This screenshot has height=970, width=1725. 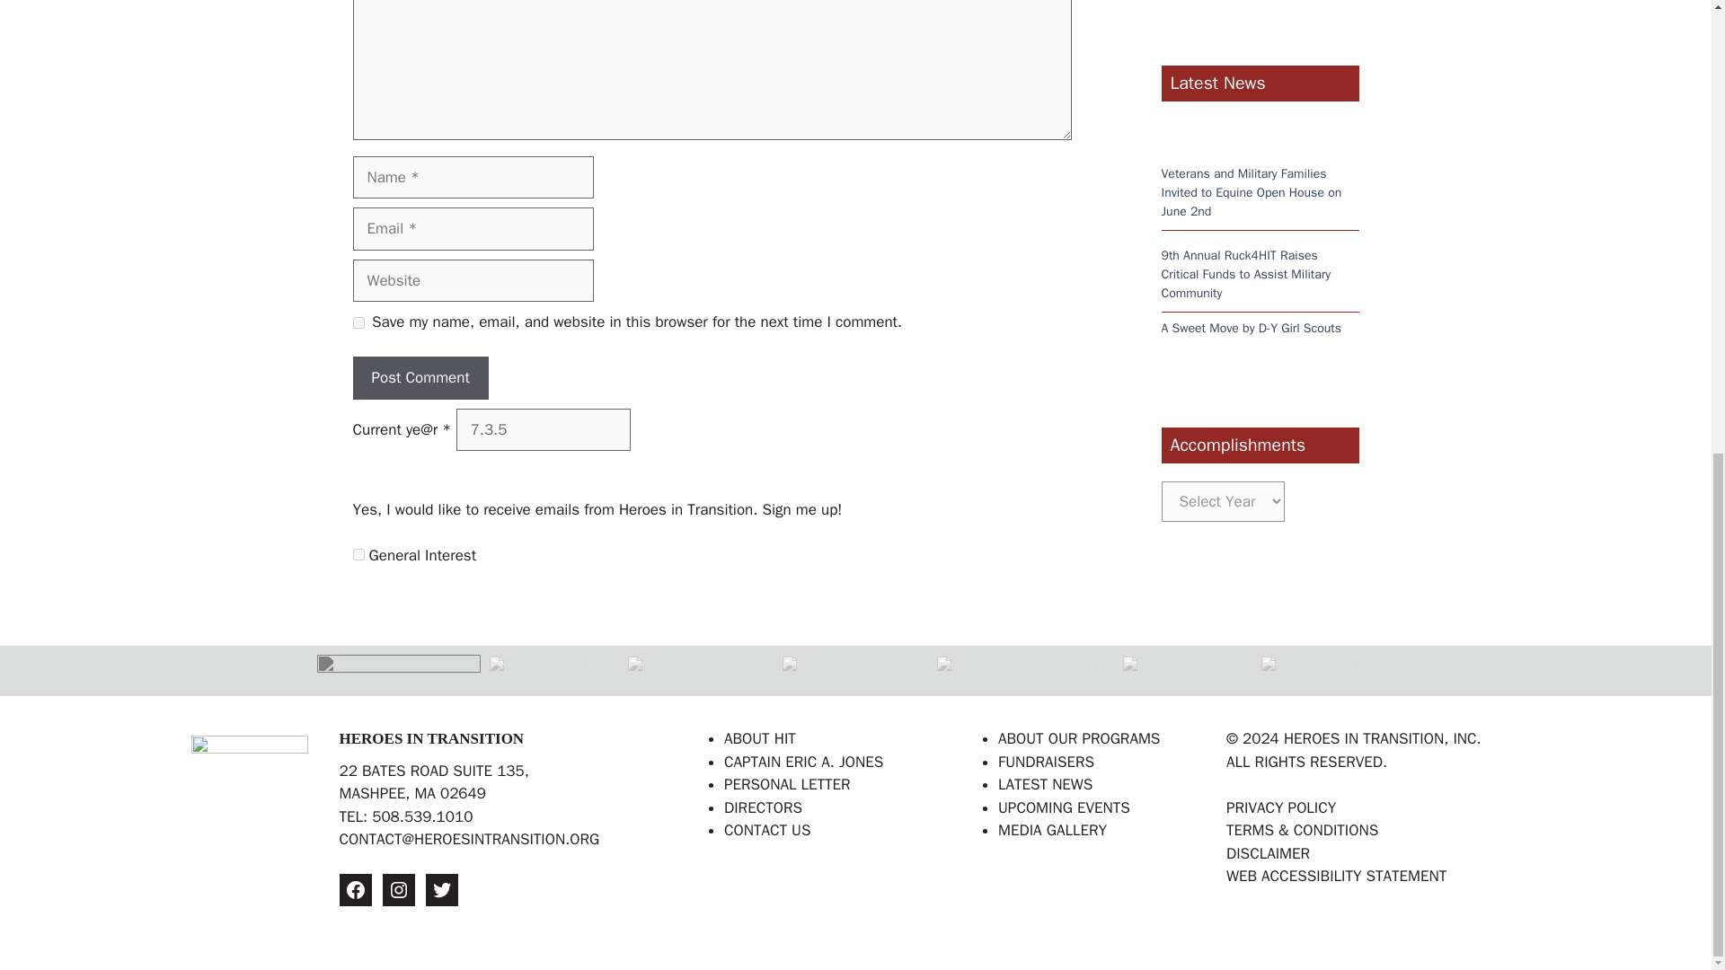 I want to click on Post Comment, so click(x=420, y=377).